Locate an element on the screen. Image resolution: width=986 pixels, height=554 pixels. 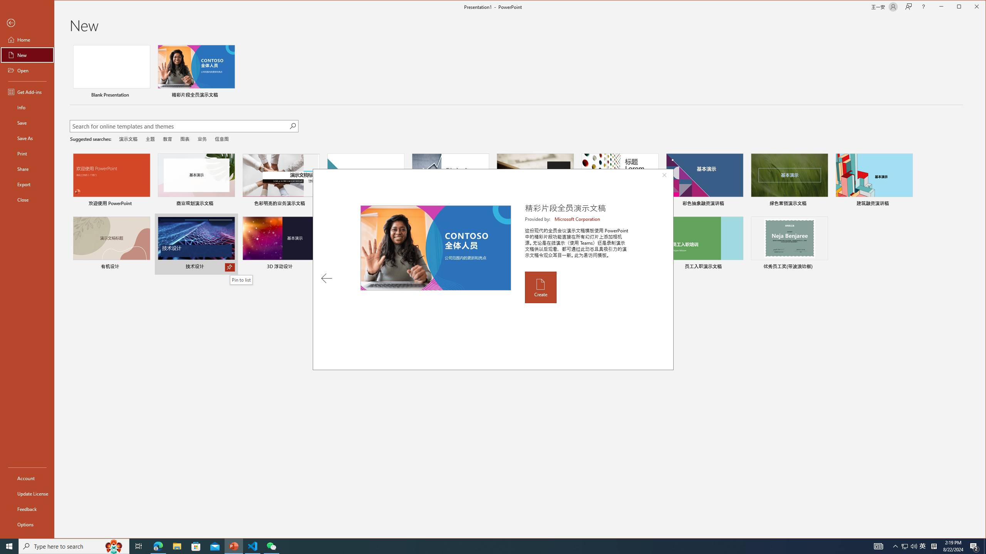
Start searching is located at coordinates (292, 126).